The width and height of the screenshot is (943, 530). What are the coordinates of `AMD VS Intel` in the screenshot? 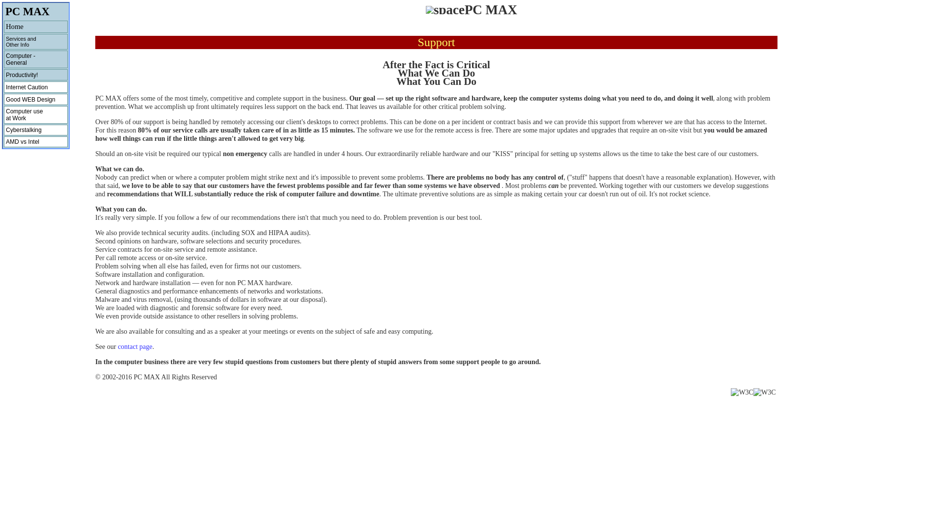 It's located at (35, 141).